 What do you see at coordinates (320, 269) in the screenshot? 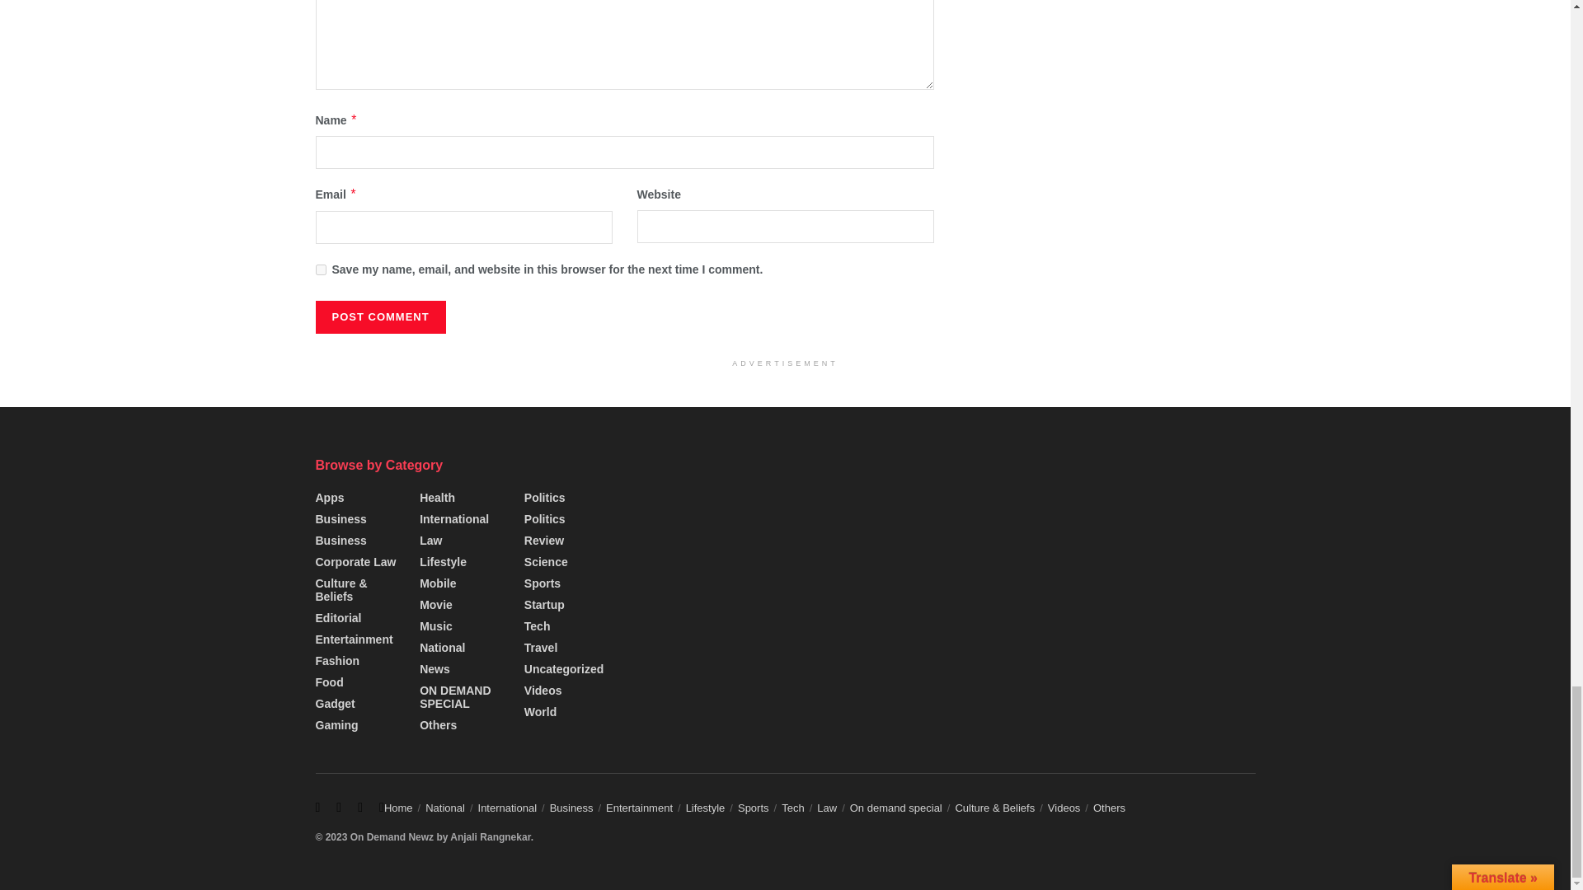
I see `yes` at bounding box center [320, 269].